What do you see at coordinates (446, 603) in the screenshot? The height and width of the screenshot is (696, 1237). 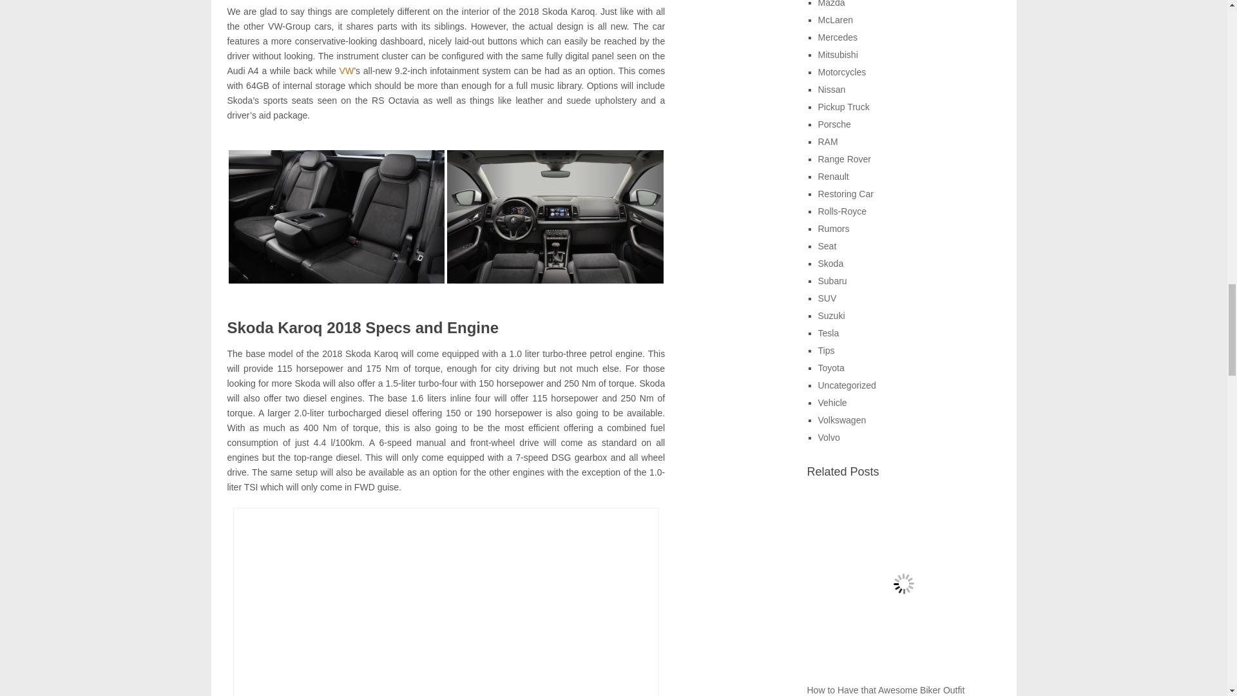 I see `2018 Skoda Karoq 8` at bounding box center [446, 603].